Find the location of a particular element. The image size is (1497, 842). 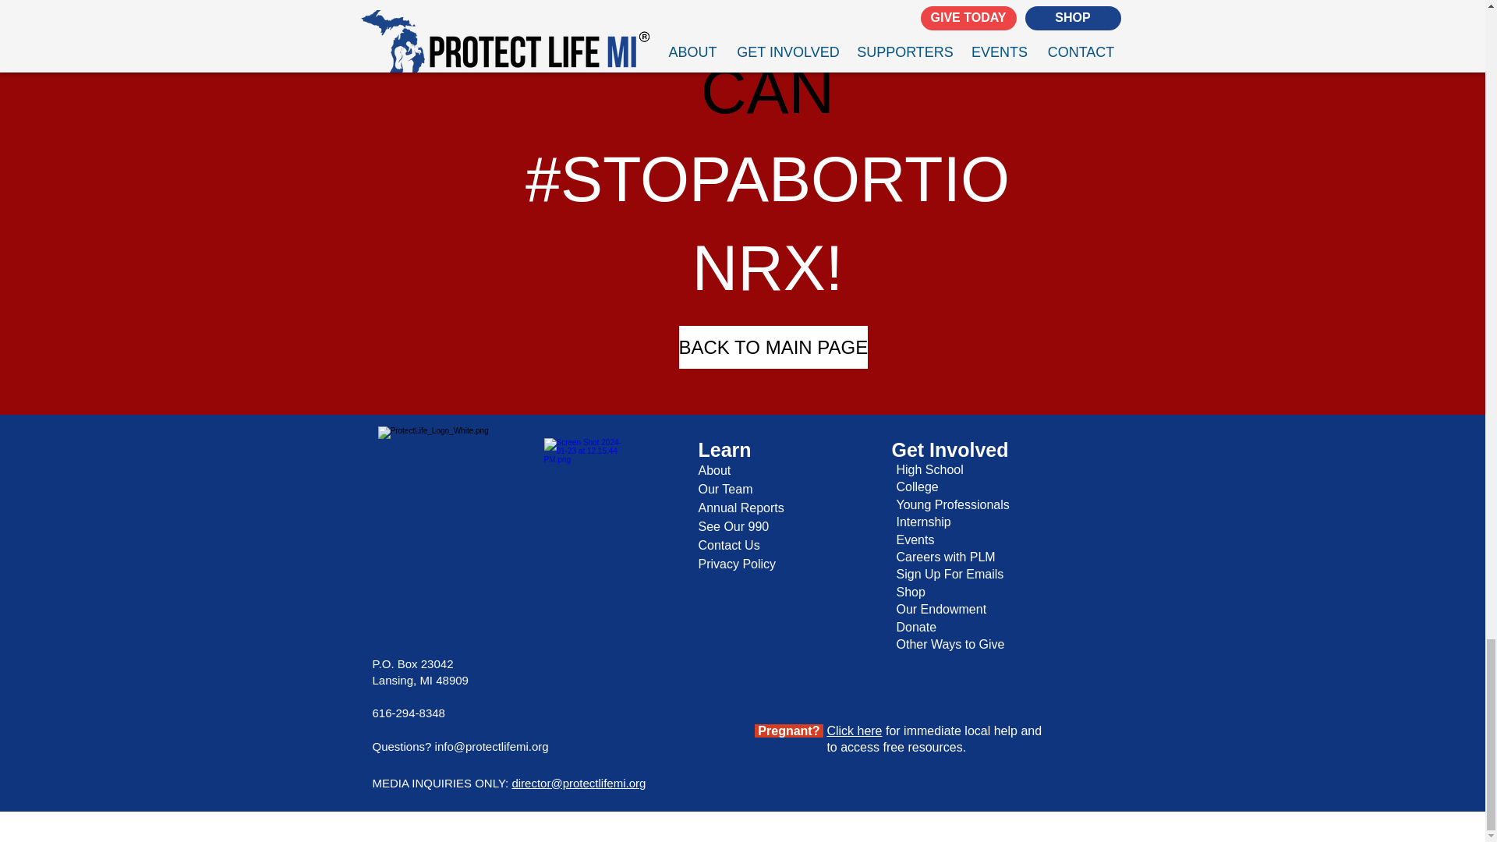

Our Team is located at coordinates (725, 489).